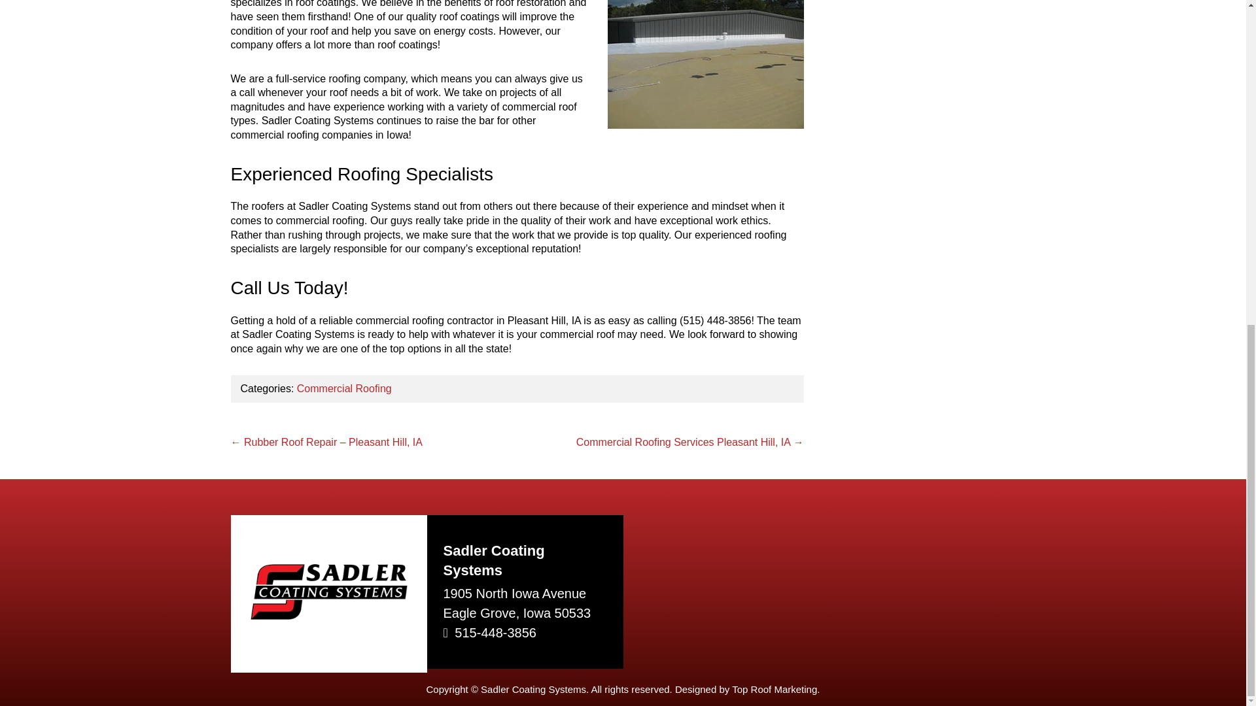  Describe the element at coordinates (775, 689) in the screenshot. I see `Top Roof Marketing` at that location.